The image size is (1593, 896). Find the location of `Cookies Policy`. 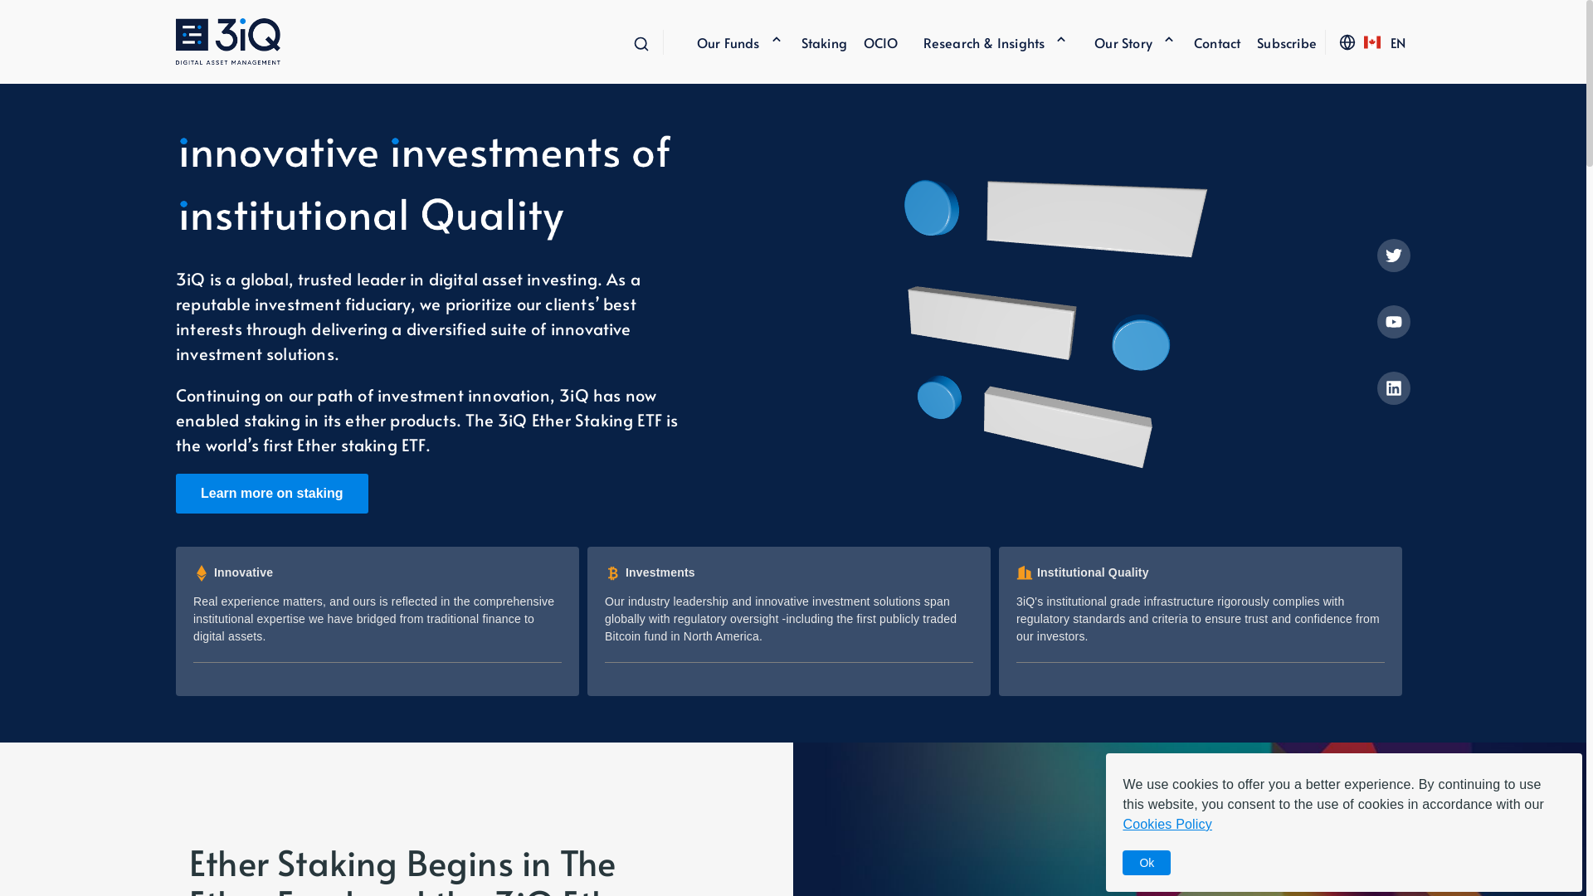

Cookies Policy is located at coordinates (1167, 825).